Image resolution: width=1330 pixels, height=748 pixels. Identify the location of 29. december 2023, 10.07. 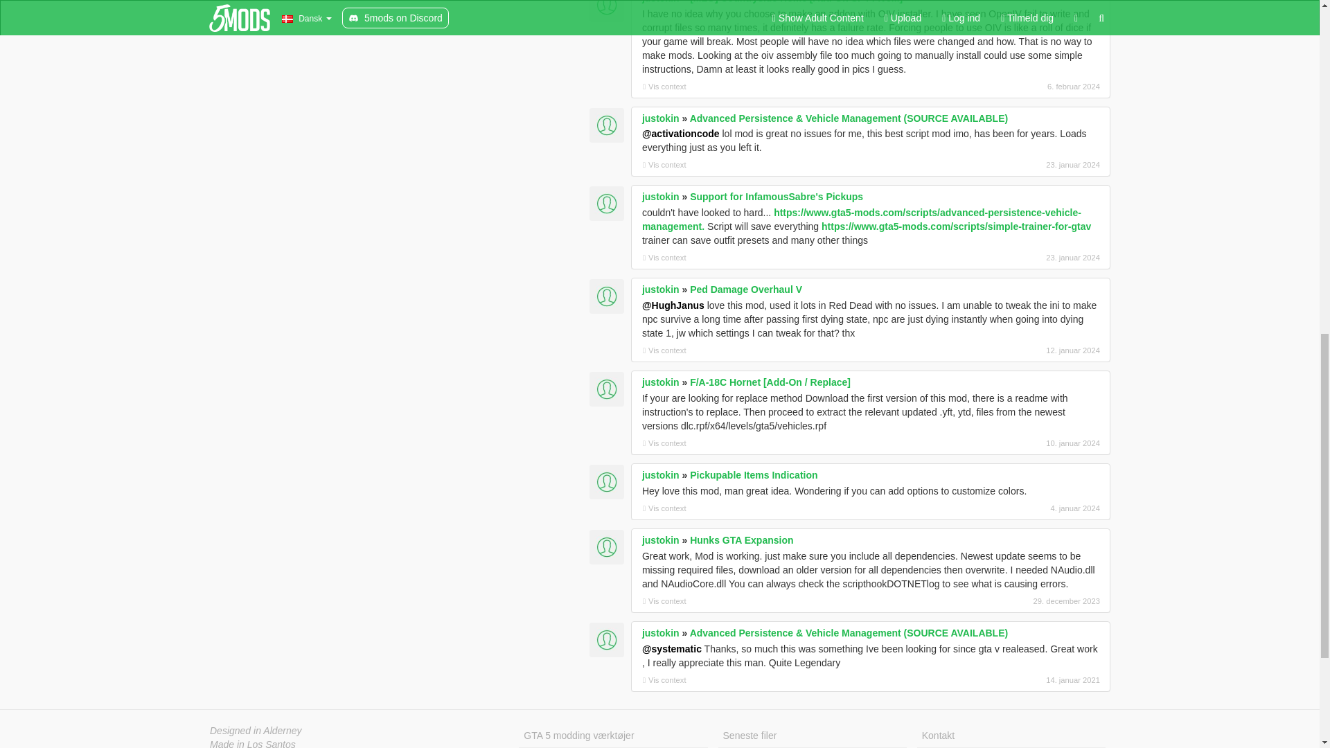
(1027, 600).